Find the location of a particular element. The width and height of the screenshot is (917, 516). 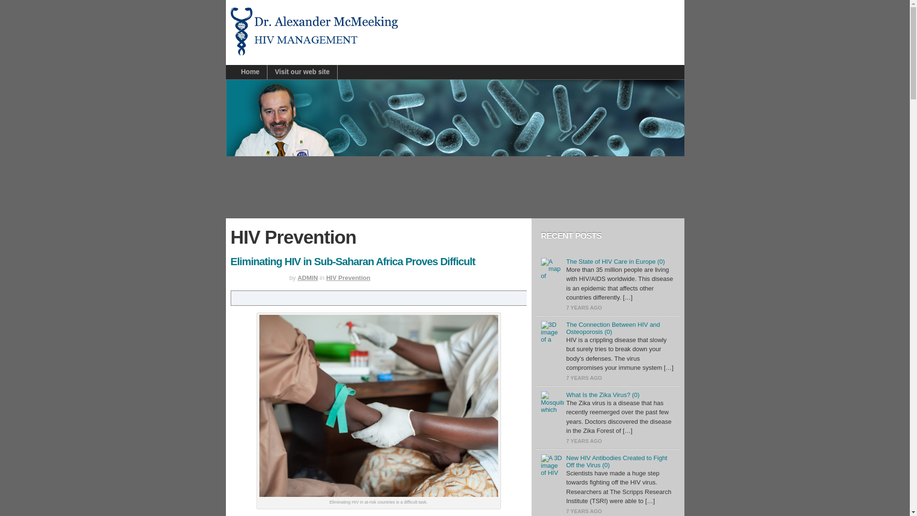

Posts by ADMIN  is located at coordinates (308, 277).